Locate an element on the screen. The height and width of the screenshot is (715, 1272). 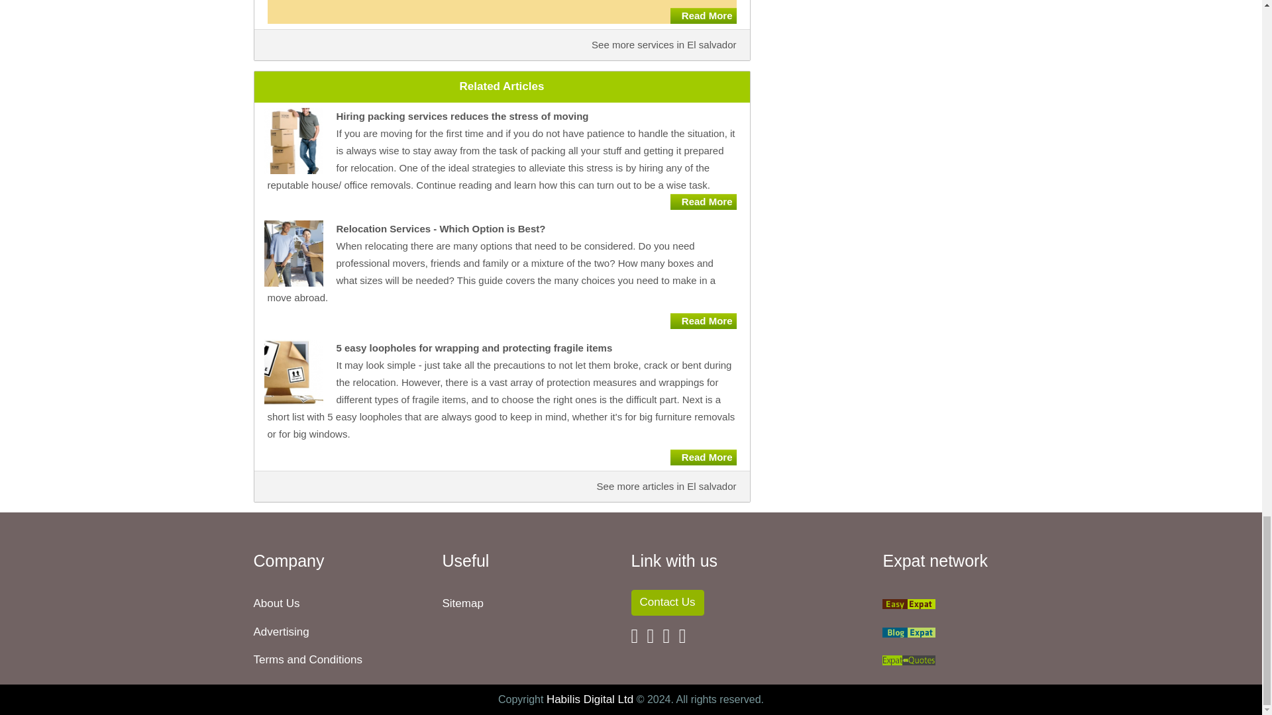
See more services in El salvador is located at coordinates (664, 44).